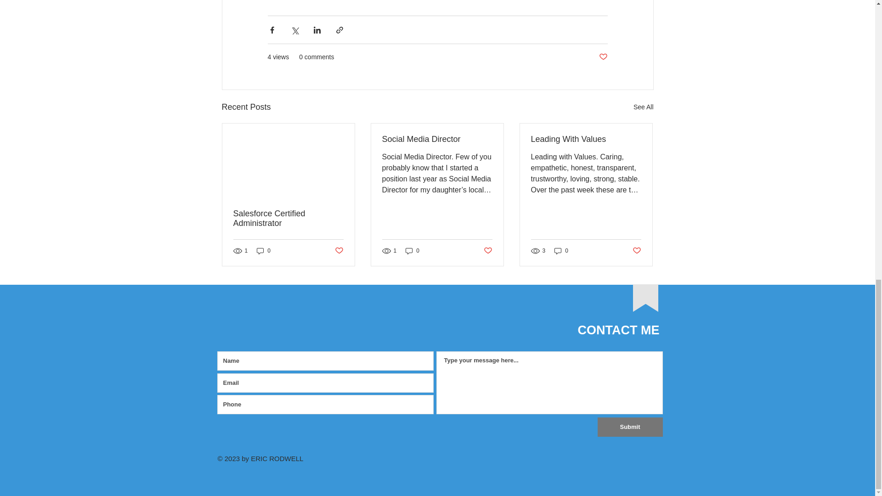 This screenshot has height=496, width=882. I want to click on Post not marked as liked, so click(338, 251).